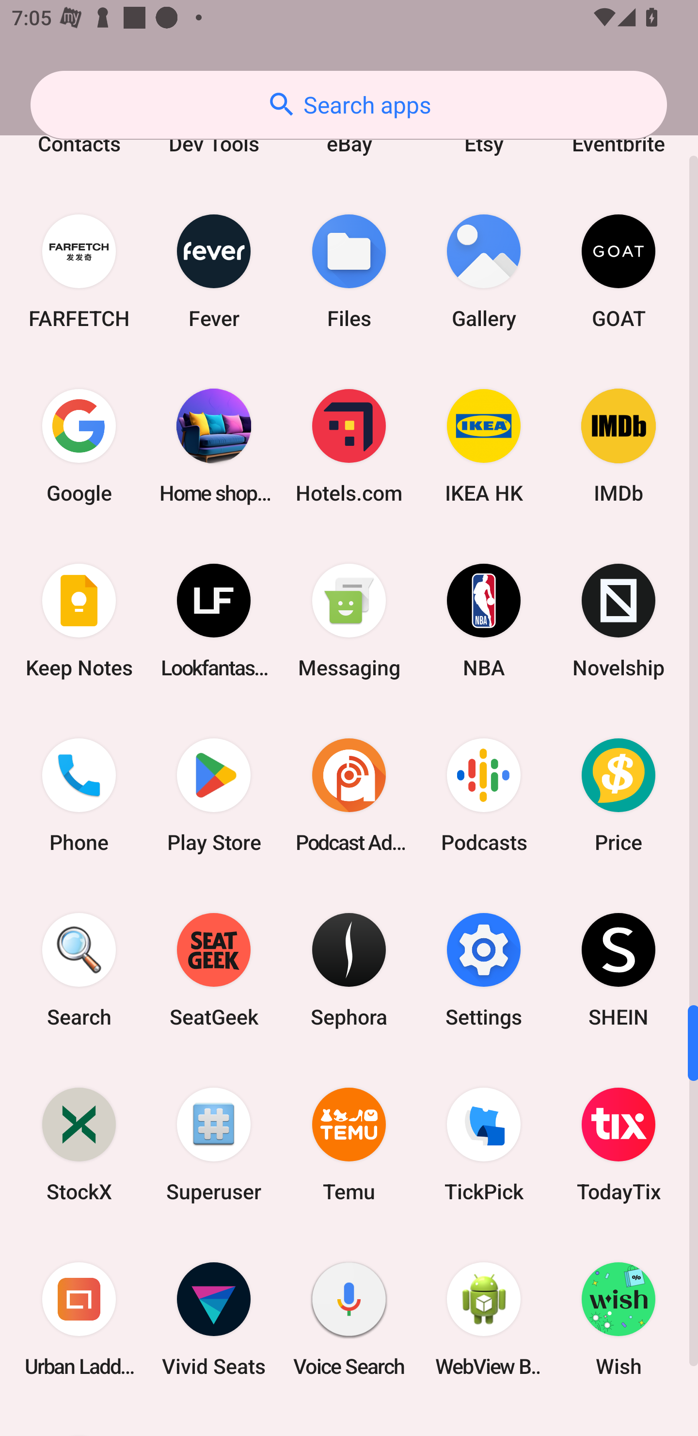  Describe the element at coordinates (79, 1144) in the screenshot. I see `StockX` at that location.